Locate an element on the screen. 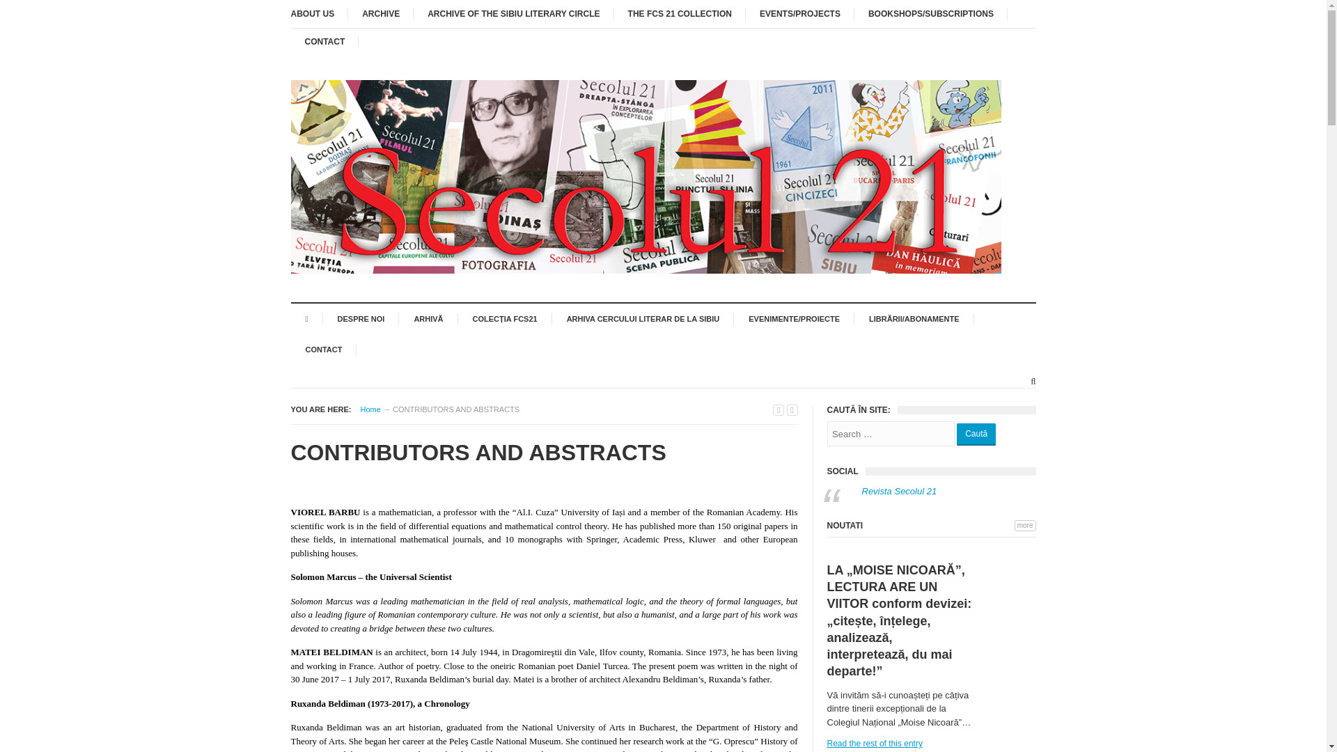  CONTACT is located at coordinates (324, 350).